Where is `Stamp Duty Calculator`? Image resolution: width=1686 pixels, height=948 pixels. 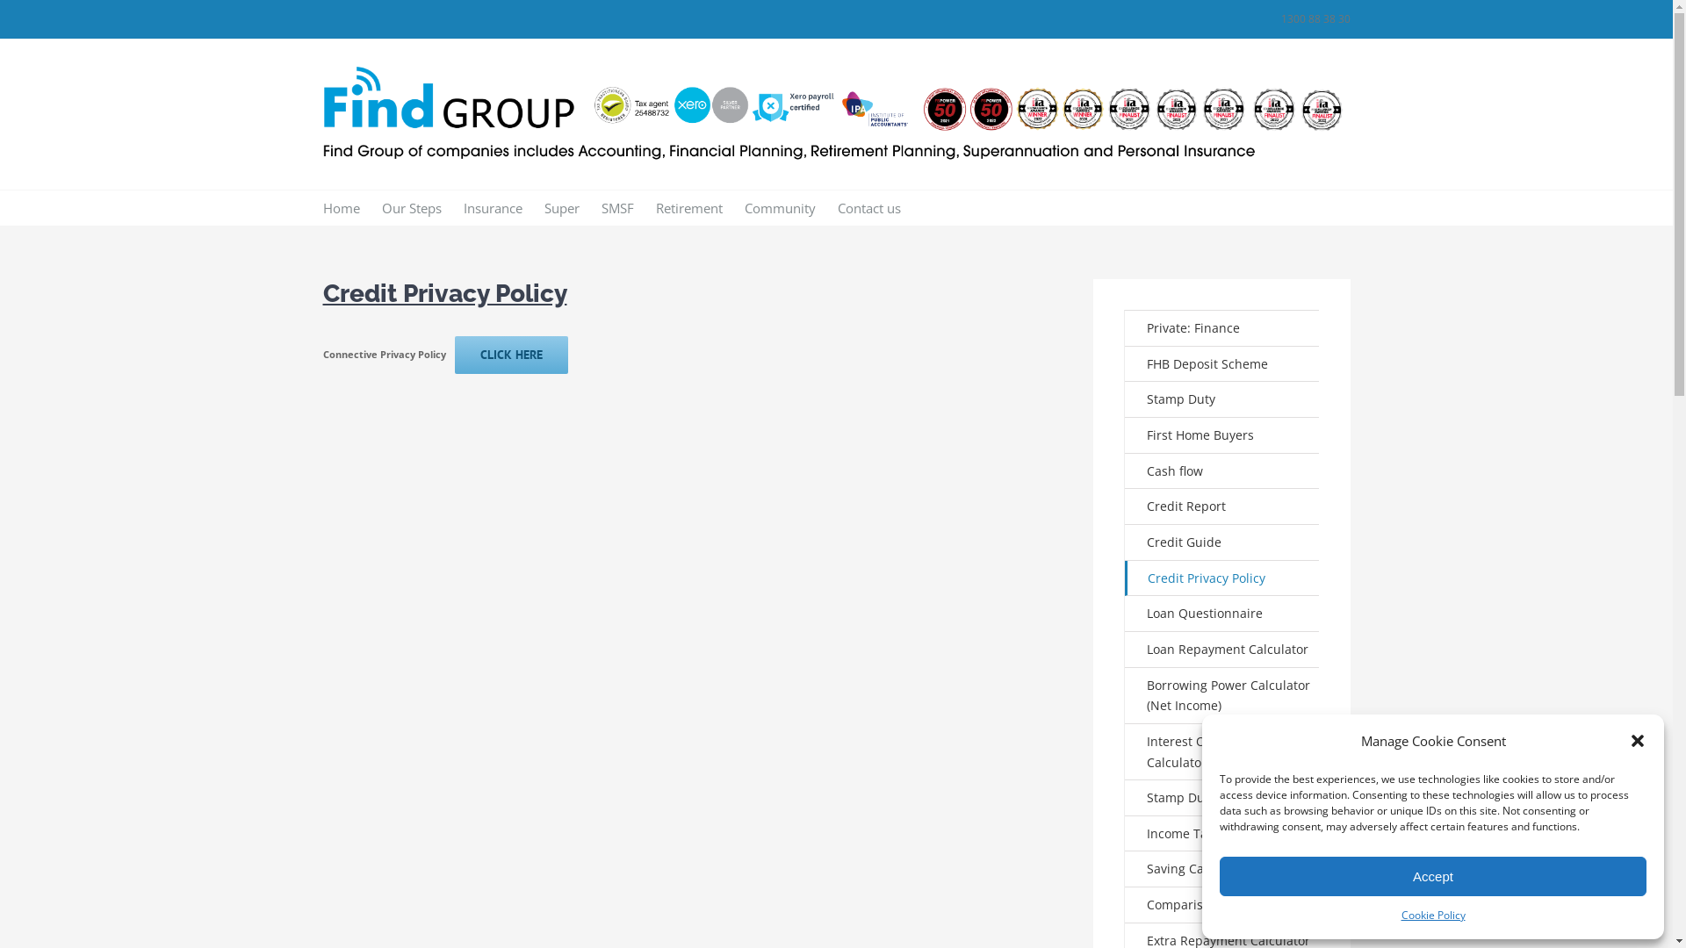 Stamp Duty Calculator is located at coordinates (1222, 799).